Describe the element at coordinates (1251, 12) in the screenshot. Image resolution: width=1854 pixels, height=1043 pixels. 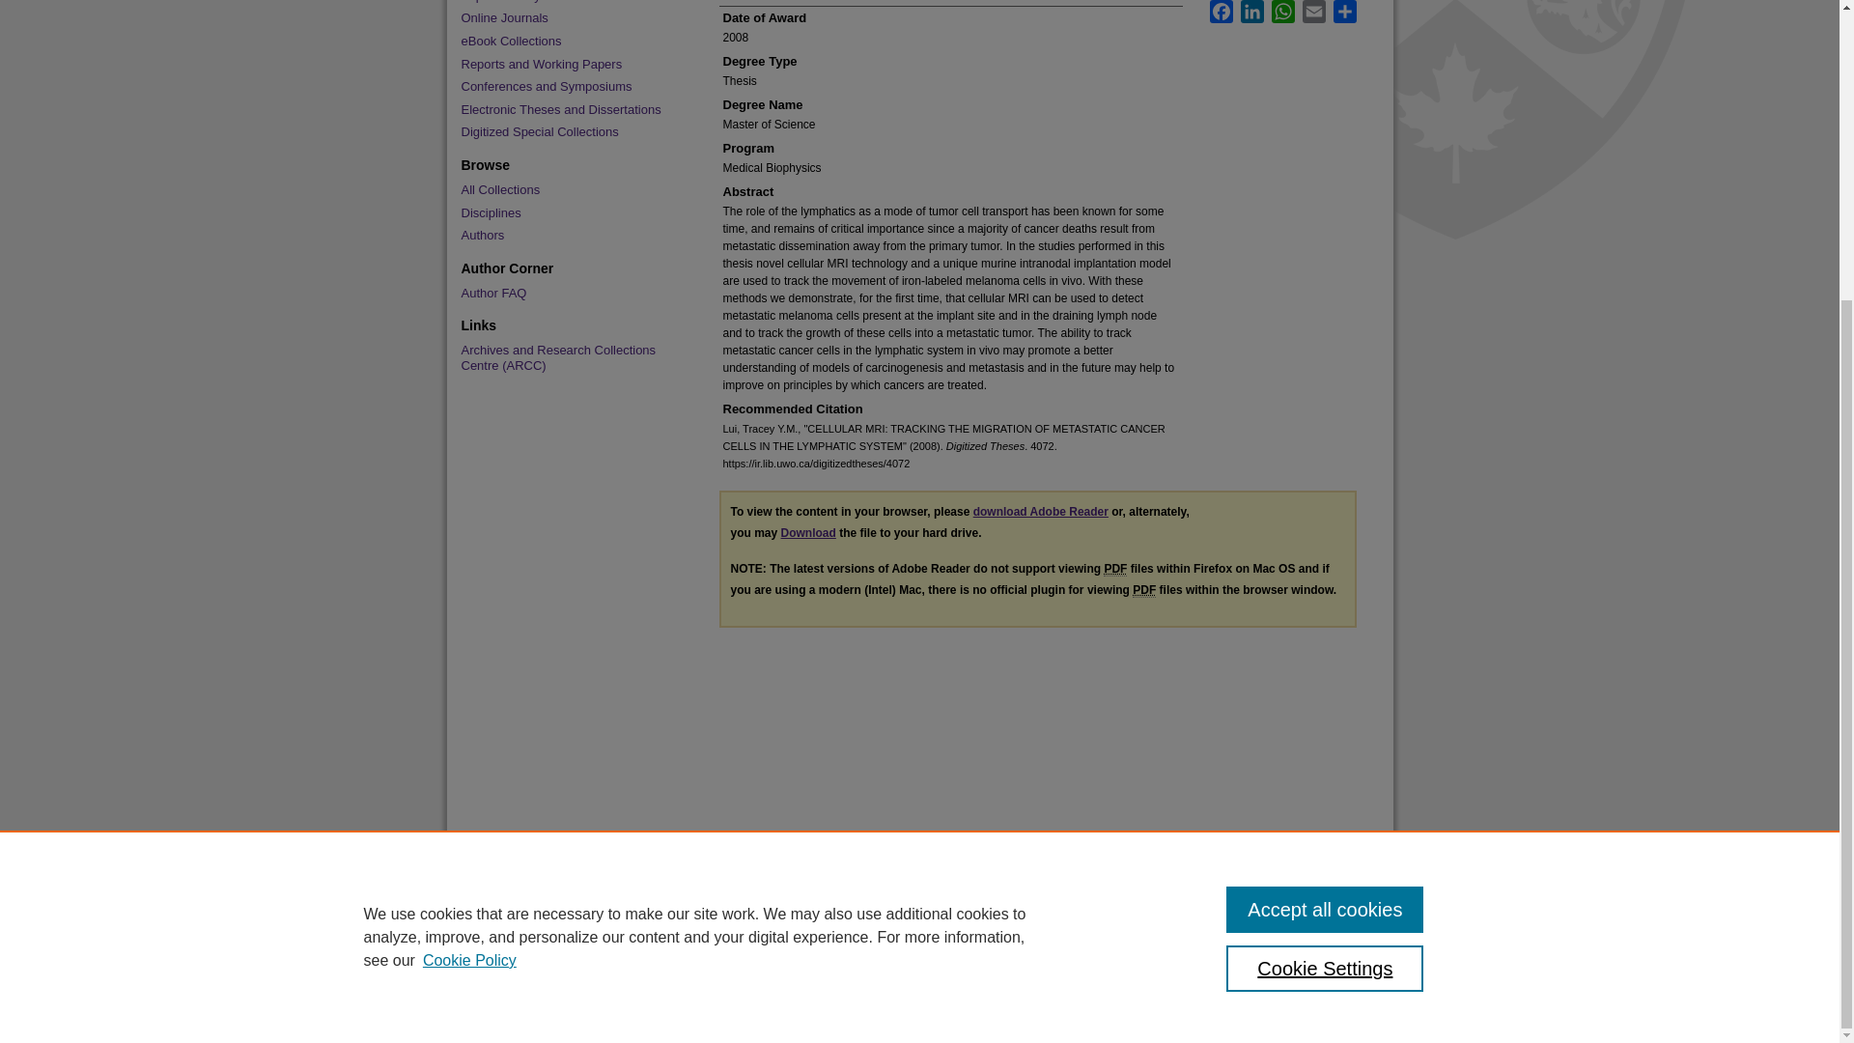
I see `LinkedIn` at that location.